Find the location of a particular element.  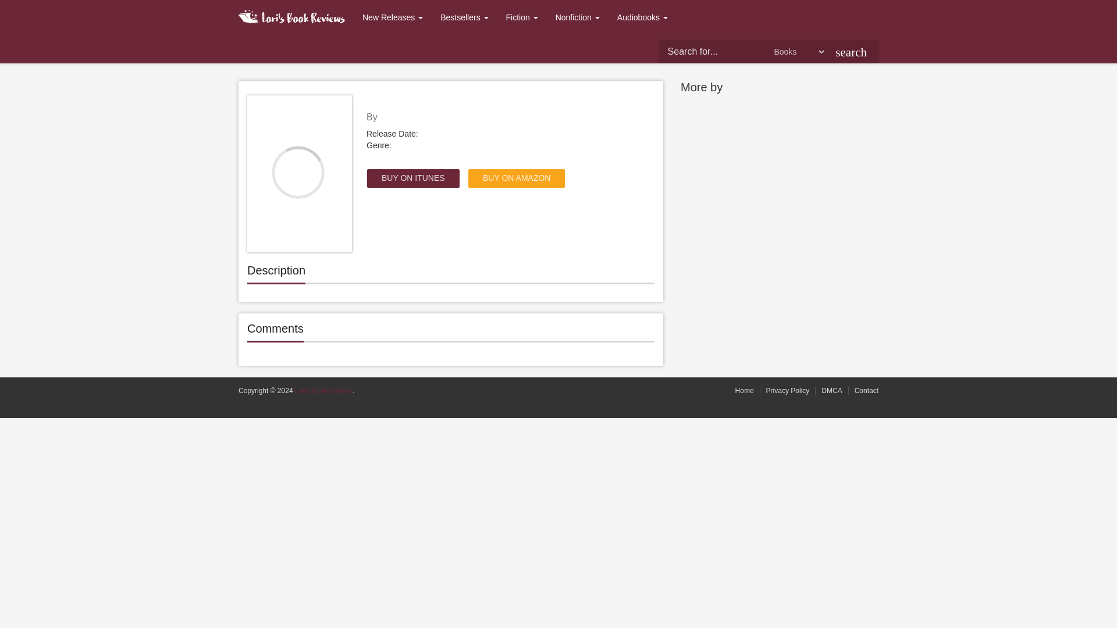

Fiction is located at coordinates (522, 17).